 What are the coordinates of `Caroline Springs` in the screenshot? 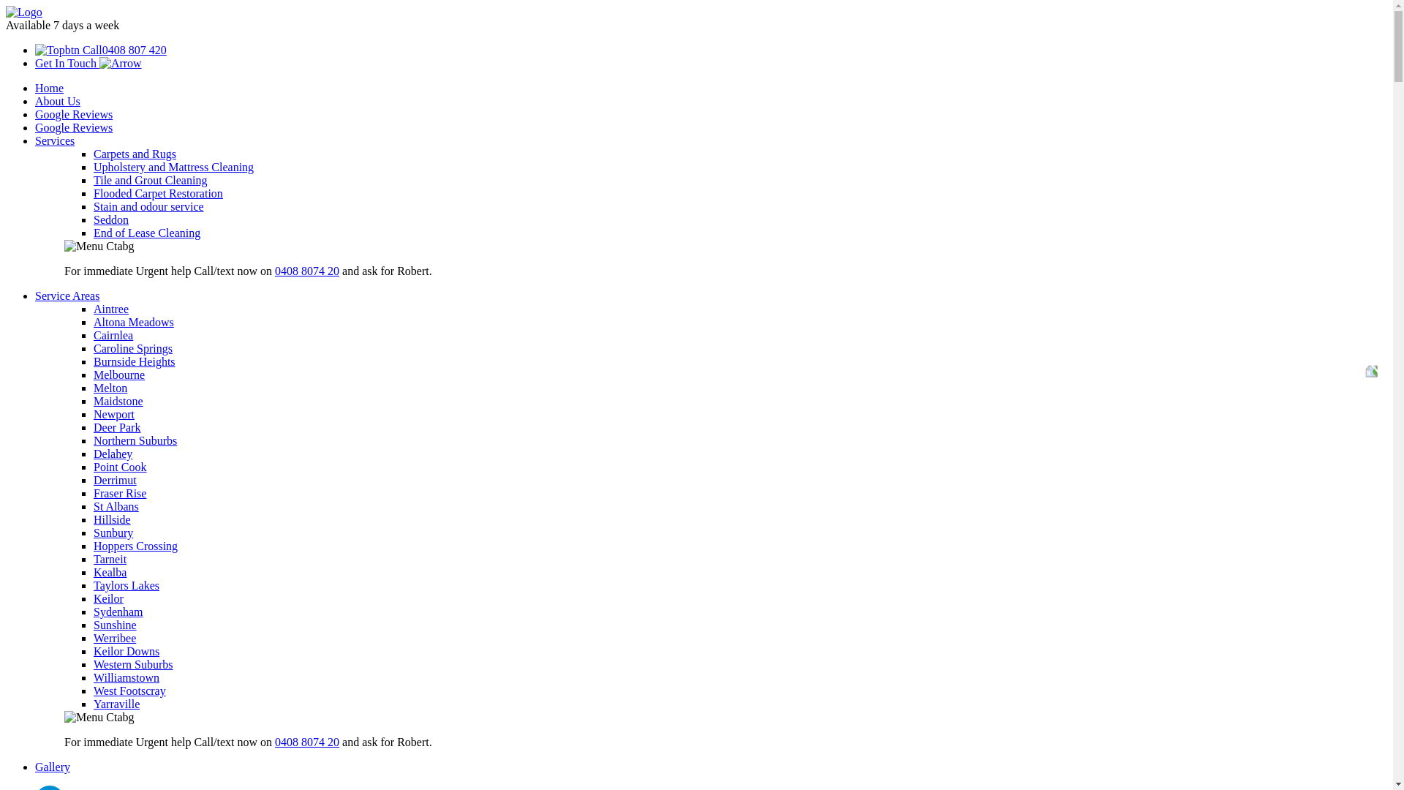 It's located at (133, 348).